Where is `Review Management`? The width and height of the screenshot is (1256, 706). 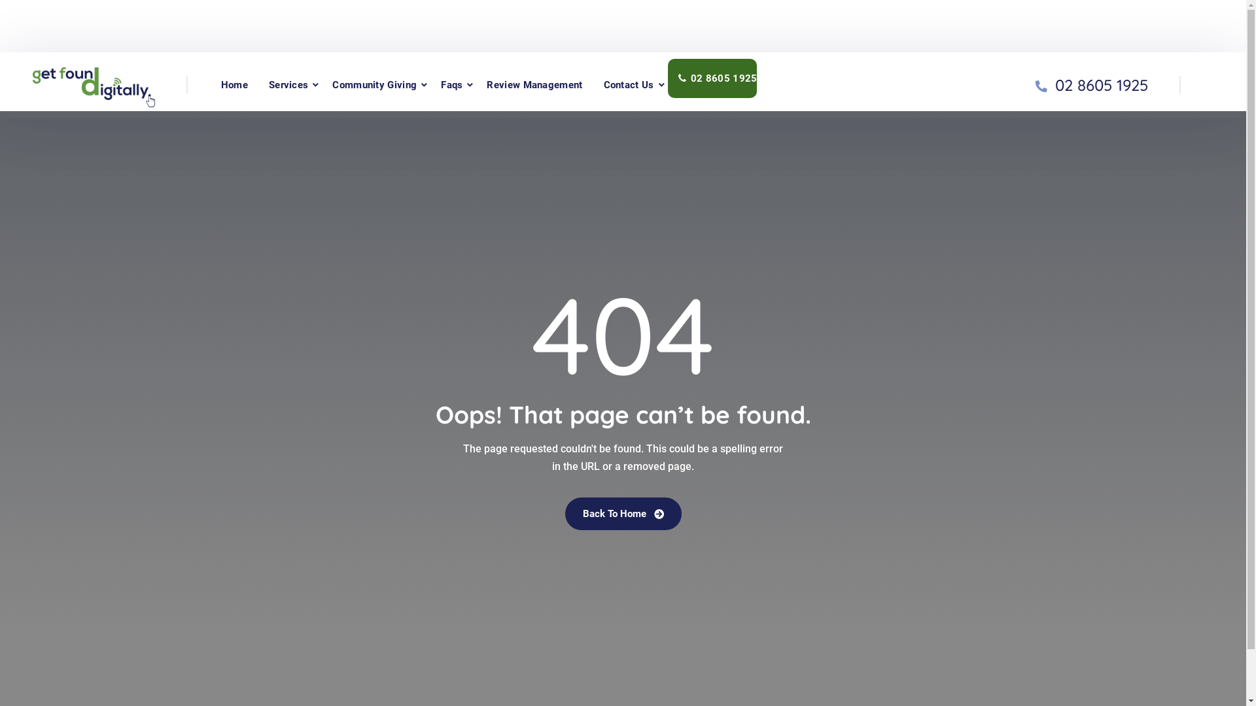 Review Management is located at coordinates (534, 85).